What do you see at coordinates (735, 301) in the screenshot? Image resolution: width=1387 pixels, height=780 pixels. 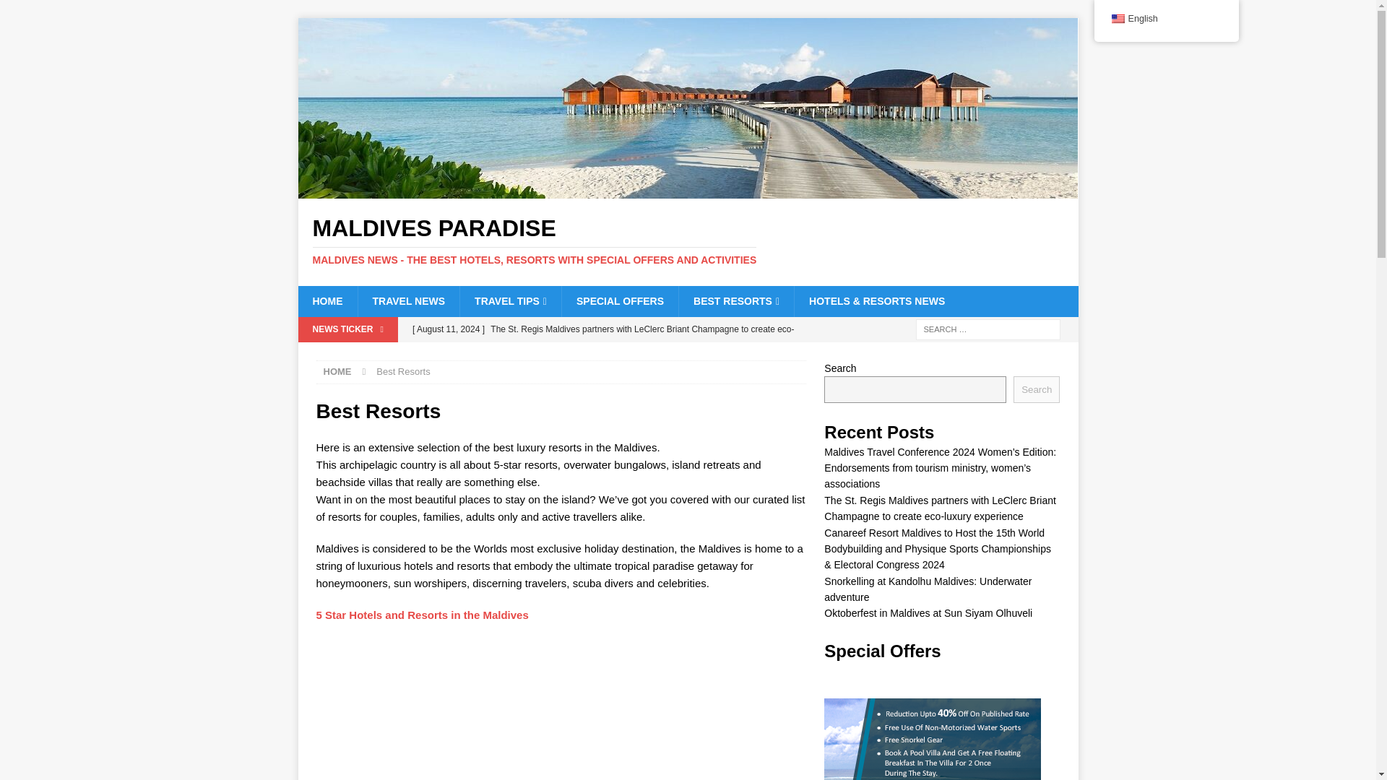 I see `BEST RESORTS` at bounding box center [735, 301].